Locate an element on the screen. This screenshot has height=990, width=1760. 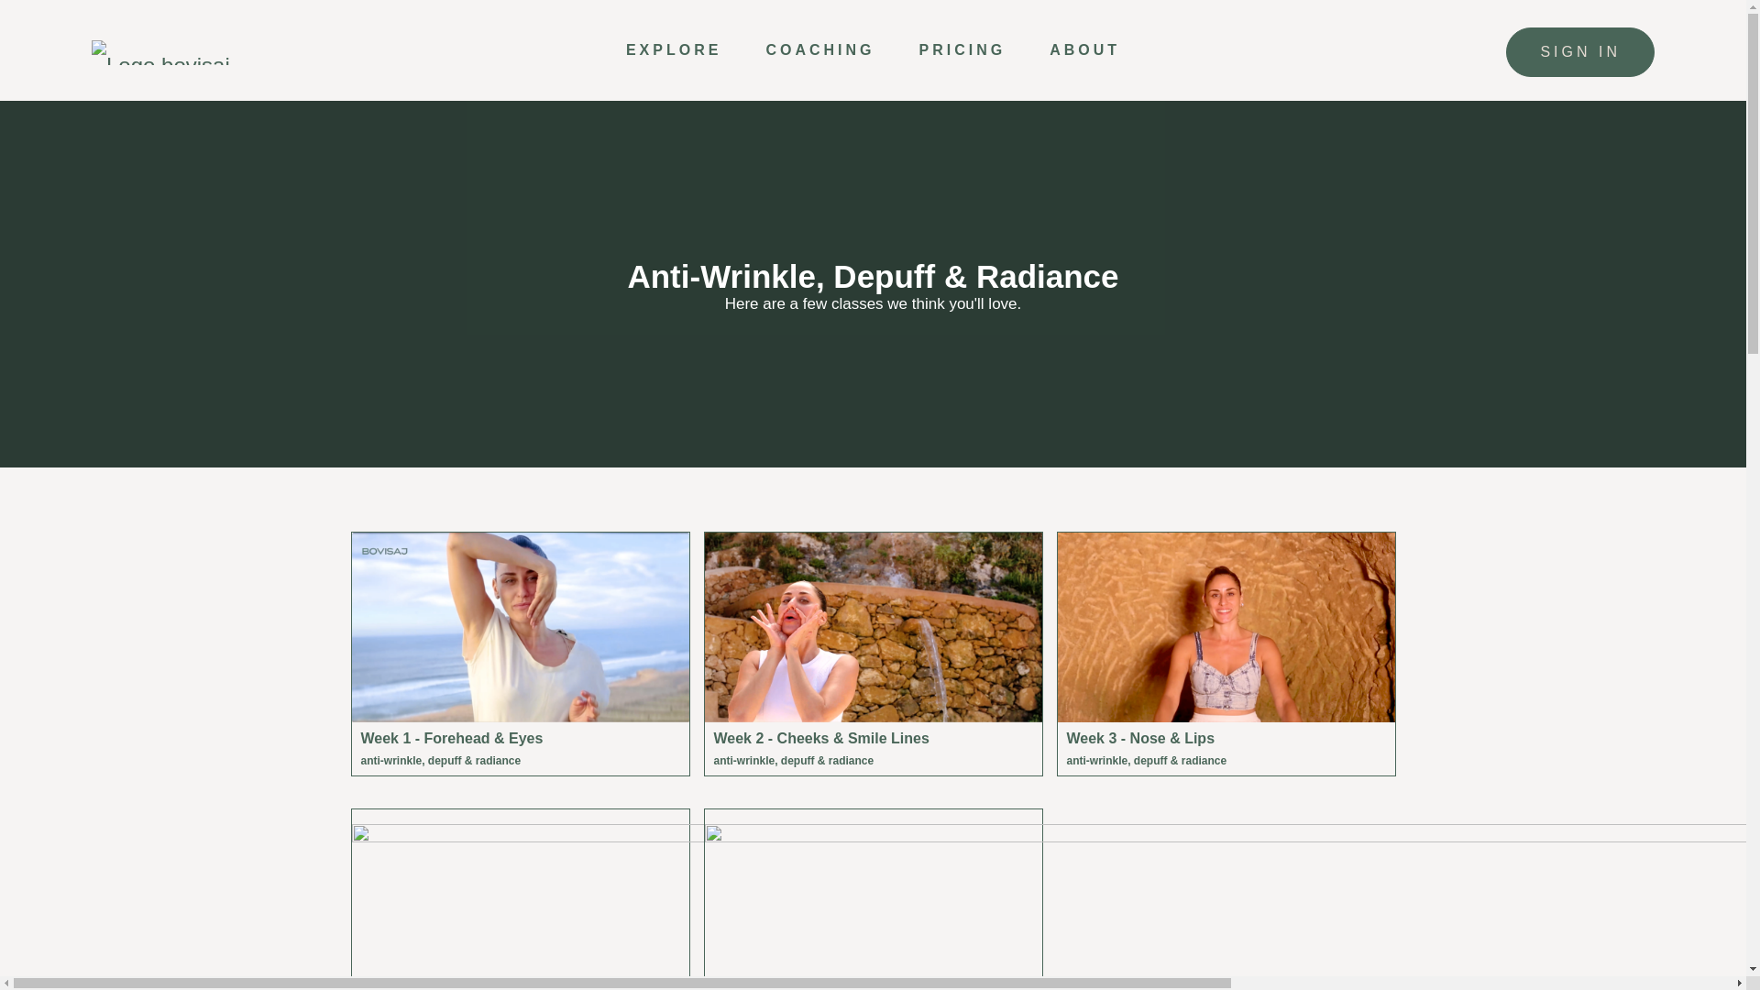
ABOUT is located at coordinates (1083, 49).